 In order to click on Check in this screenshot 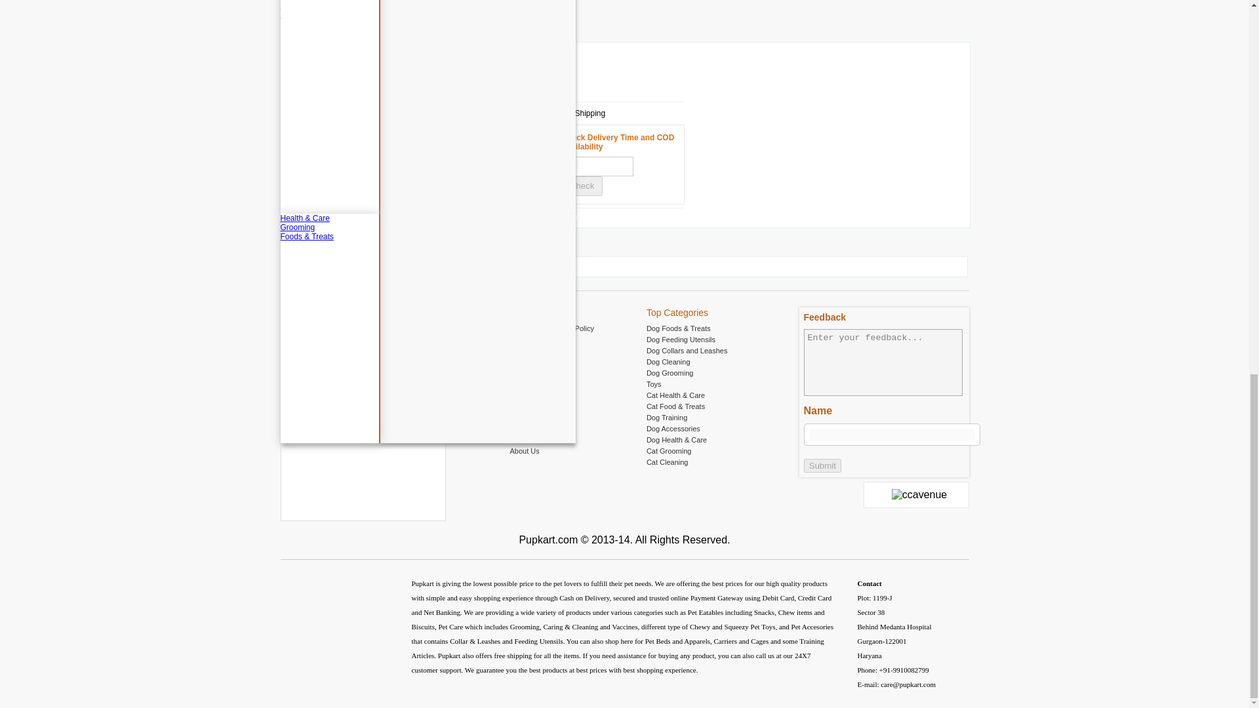, I will do `click(581, 186)`.